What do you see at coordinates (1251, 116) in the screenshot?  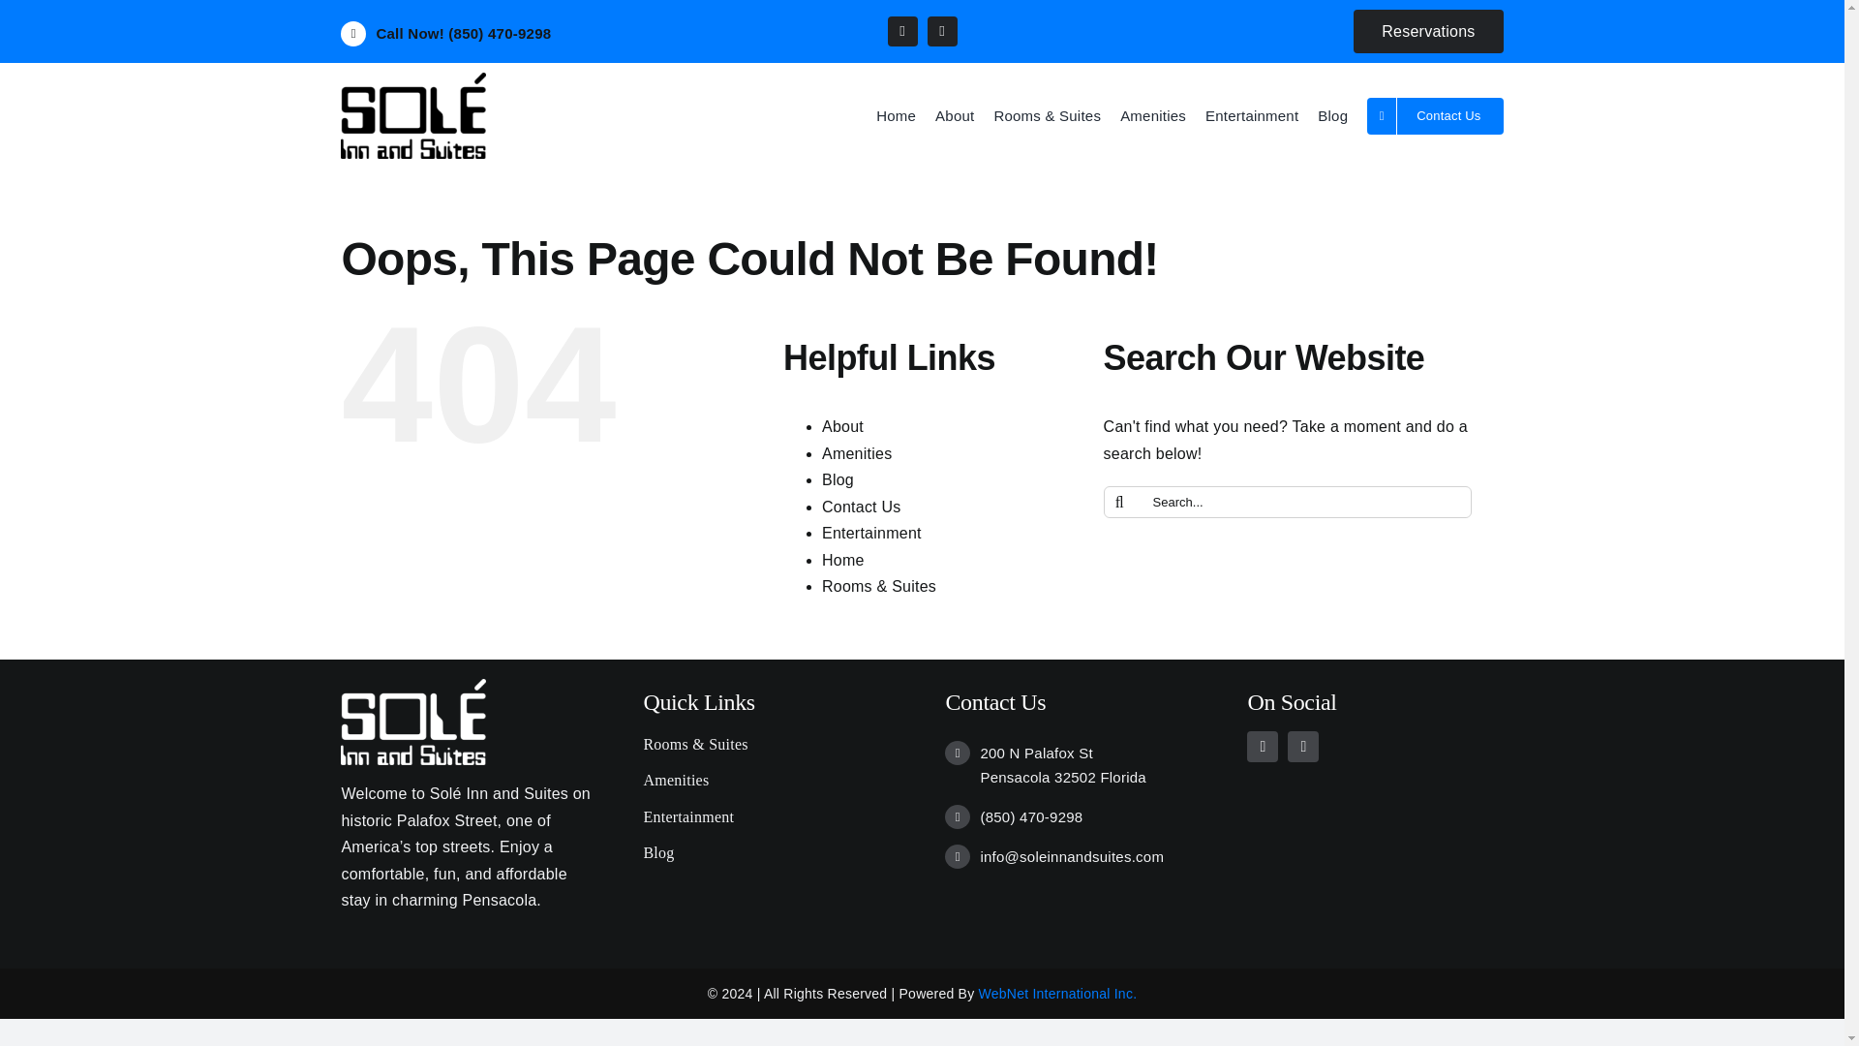 I see `Entertainment` at bounding box center [1251, 116].